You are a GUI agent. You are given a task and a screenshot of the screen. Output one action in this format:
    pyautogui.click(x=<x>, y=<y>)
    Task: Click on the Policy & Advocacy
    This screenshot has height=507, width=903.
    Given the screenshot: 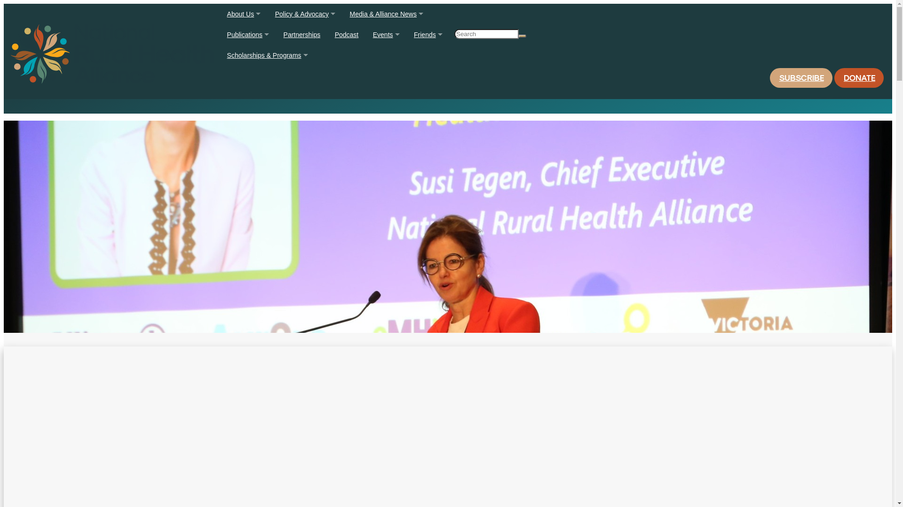 What is the action you would take?
    pyautogui.click(x=306, y=14)
    